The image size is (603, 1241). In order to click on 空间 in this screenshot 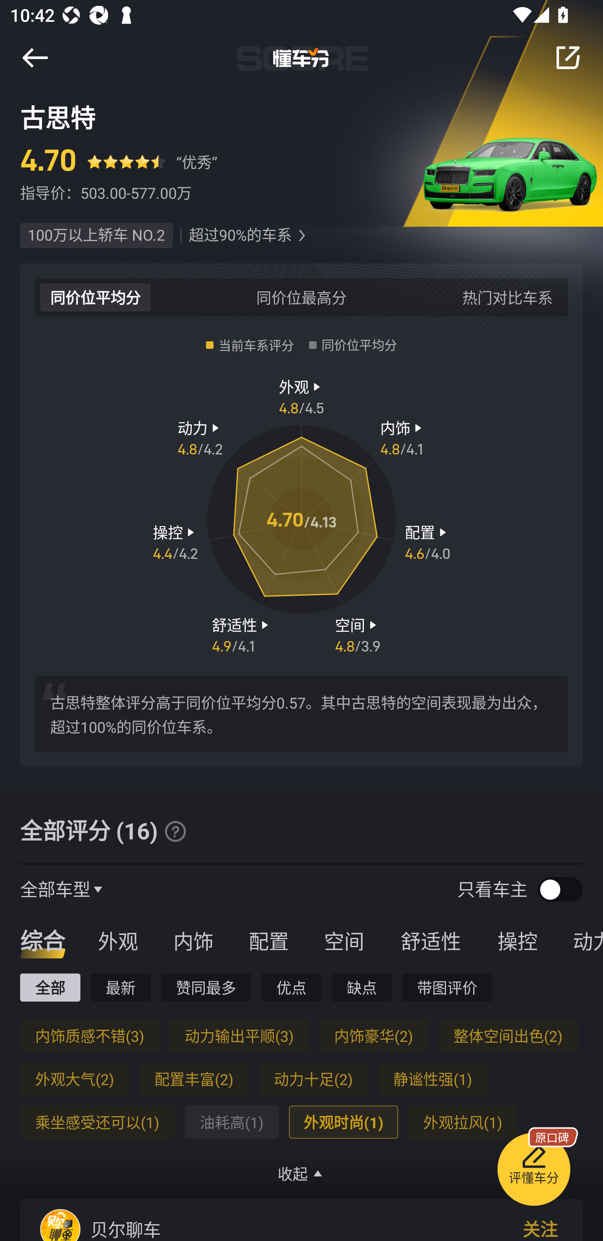, I will do `click(344, 940)`.